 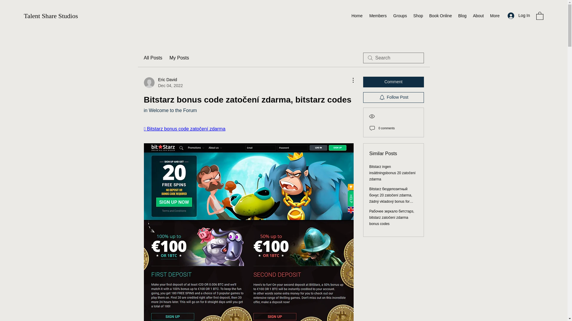 What do you see at coordinates (51, 16) in the screenshot?
I see `Blog` at bounding box center [51, 16].